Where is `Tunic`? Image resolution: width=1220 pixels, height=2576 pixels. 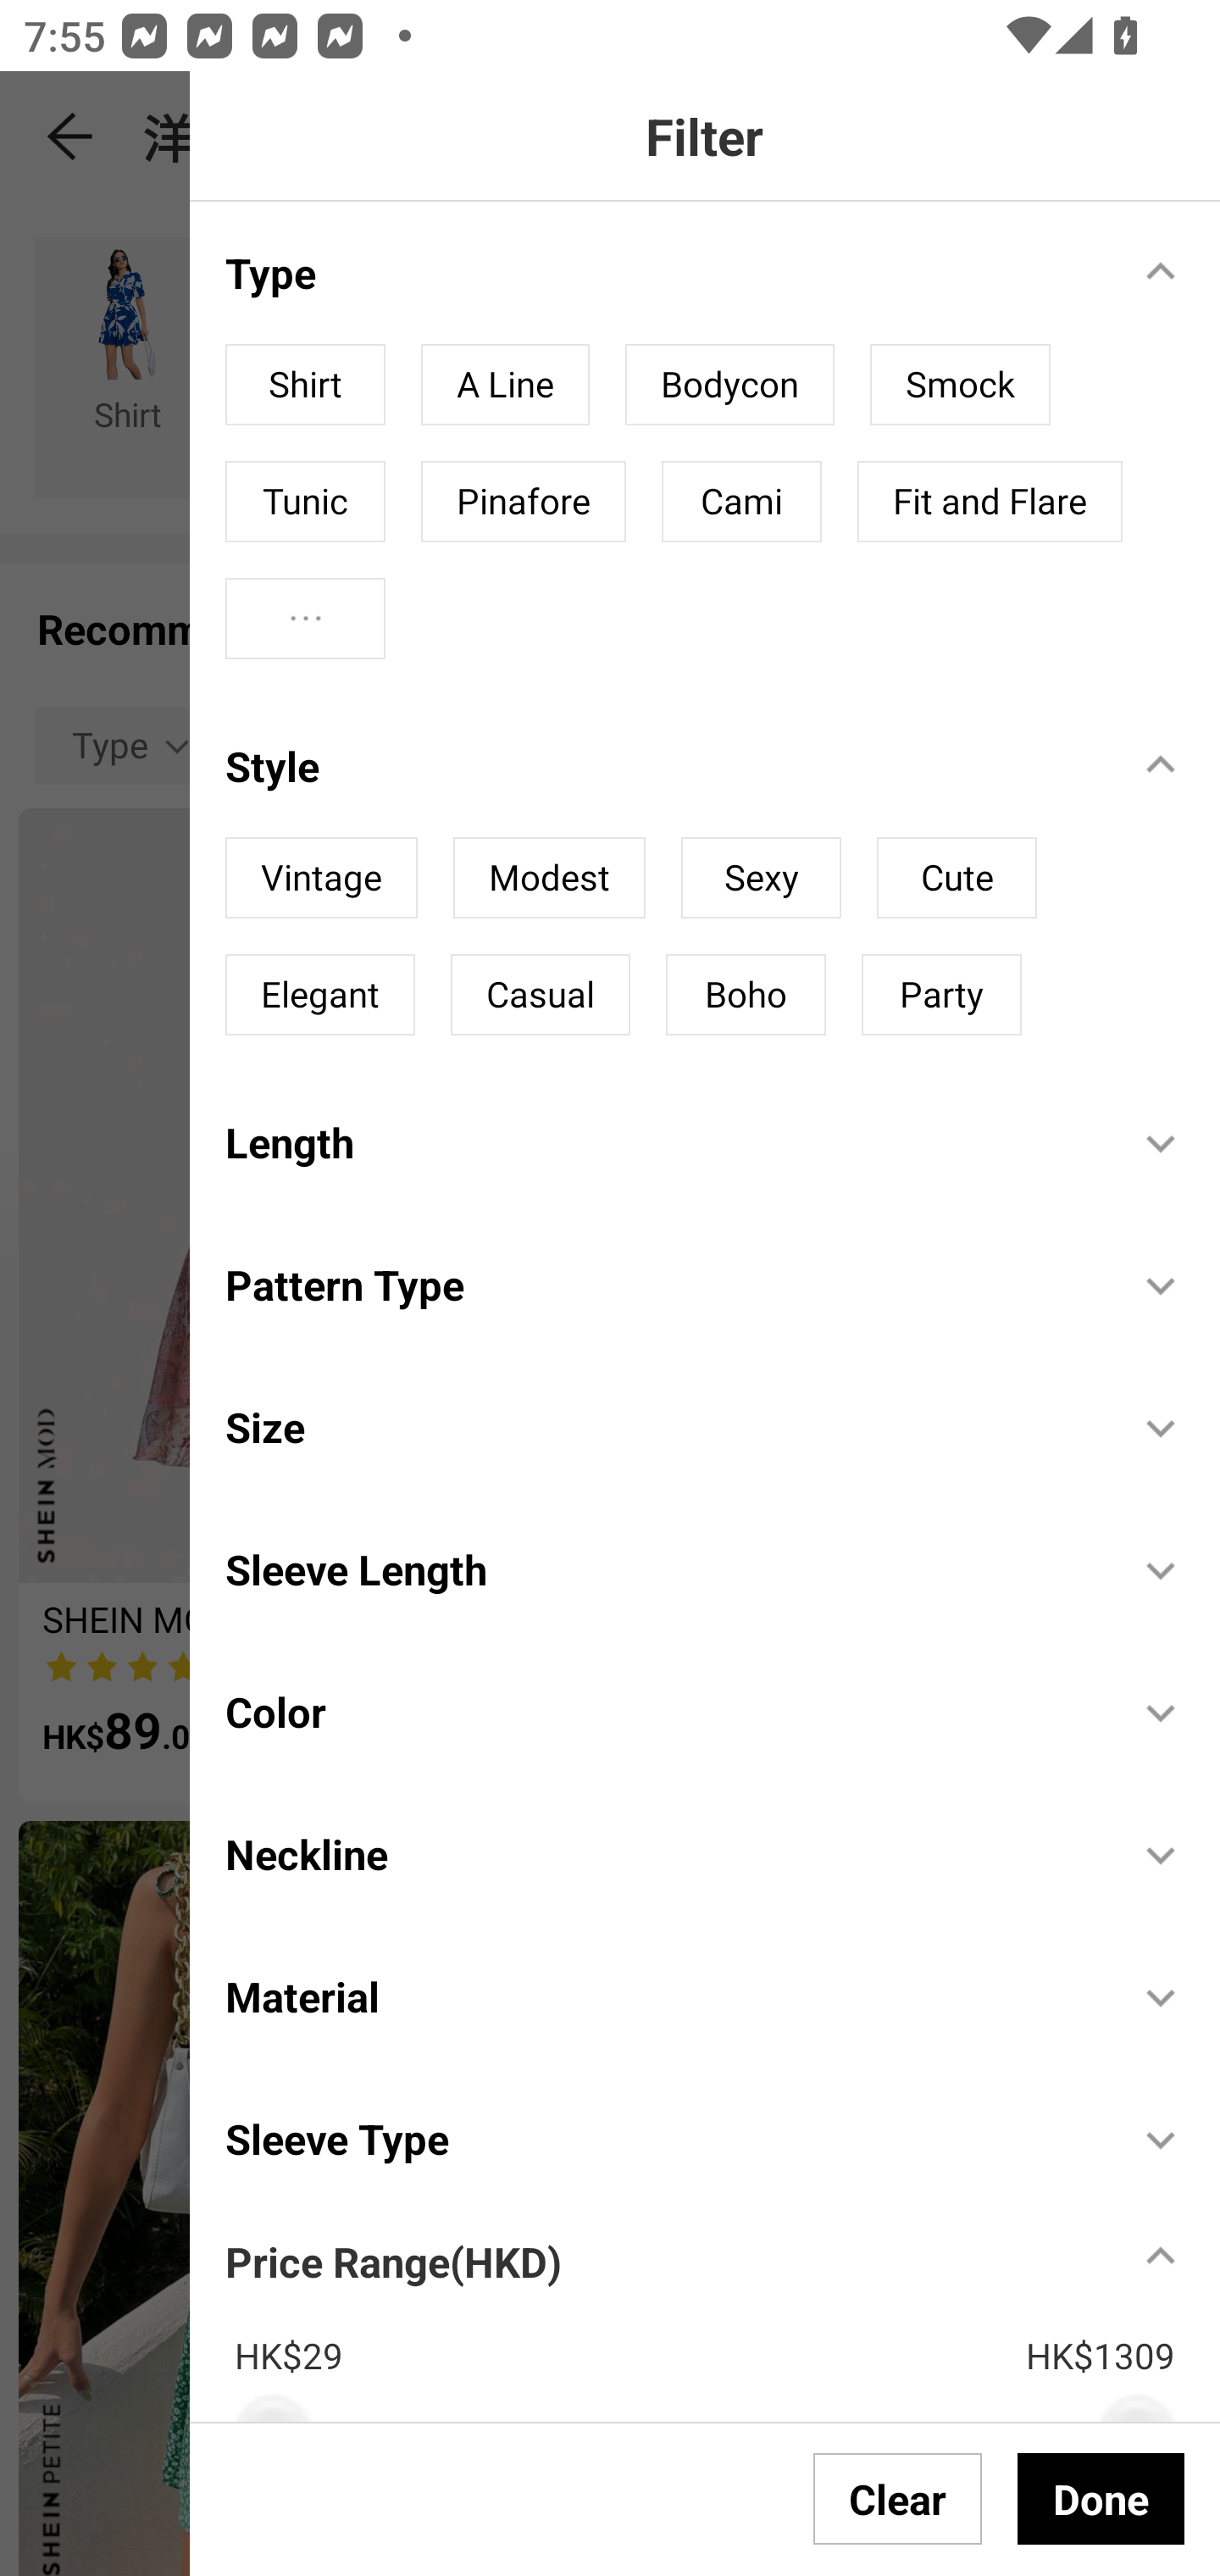
Tunic is located at coordinates (305, 502).